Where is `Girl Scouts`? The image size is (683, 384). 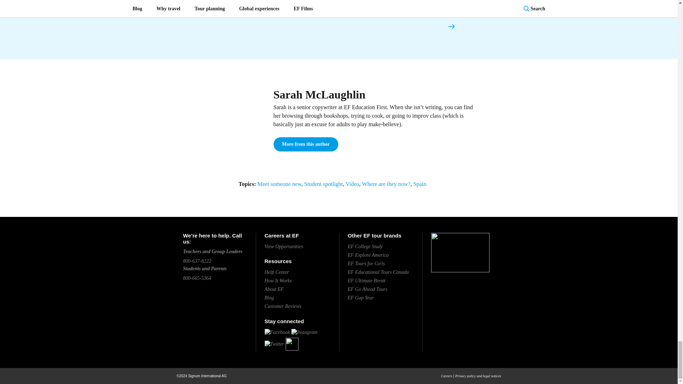
Girl Scouts is located at coordinates (366, 264).